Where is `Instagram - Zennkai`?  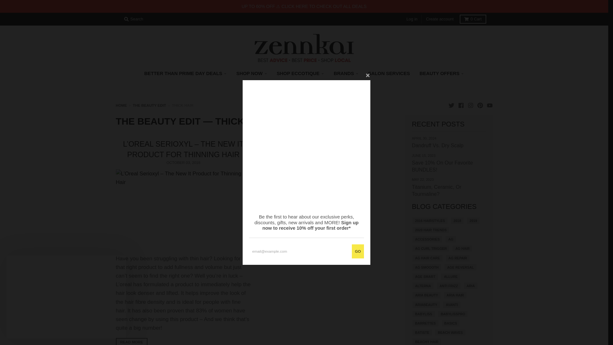
Instagram - Zennkai is located at coordinates (470, 105).